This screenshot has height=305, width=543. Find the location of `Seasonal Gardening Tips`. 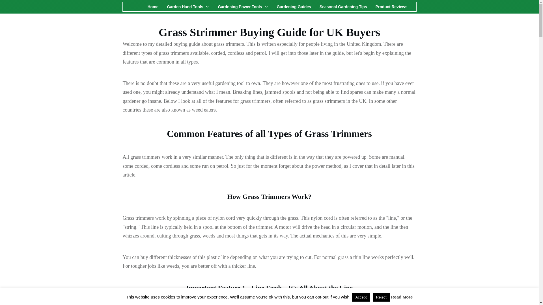

Seasonal Gardening Tips is located at coordinates (343, 6).